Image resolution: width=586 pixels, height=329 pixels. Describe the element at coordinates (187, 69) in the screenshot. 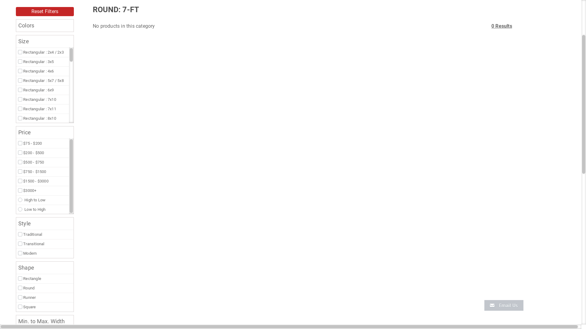

I see `Custom Rugs` at that location.